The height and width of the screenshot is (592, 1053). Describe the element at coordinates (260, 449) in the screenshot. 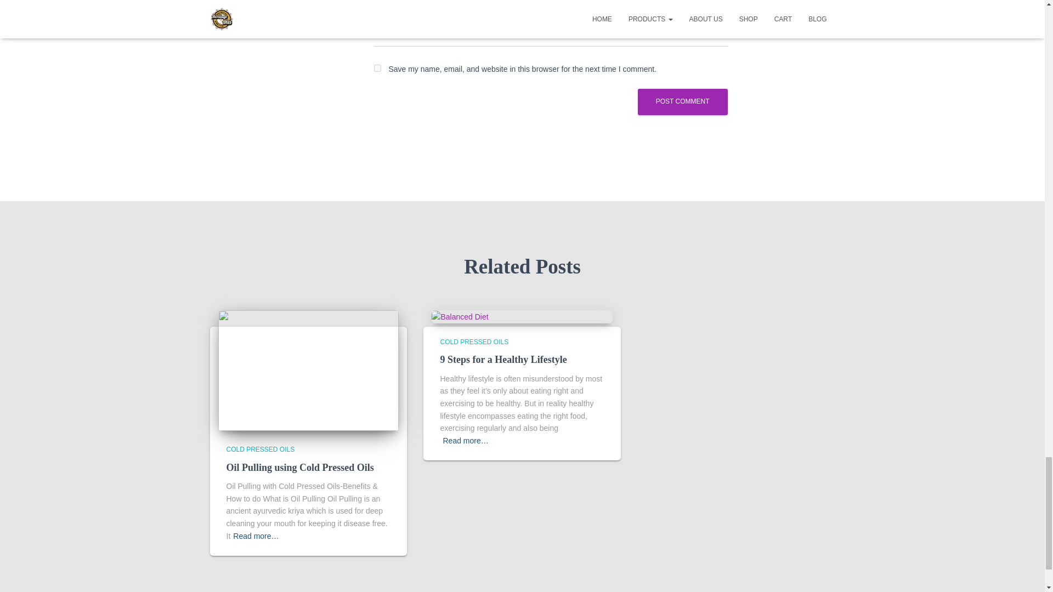

I see `View all posts in Cold Pressed Oils` at that location.